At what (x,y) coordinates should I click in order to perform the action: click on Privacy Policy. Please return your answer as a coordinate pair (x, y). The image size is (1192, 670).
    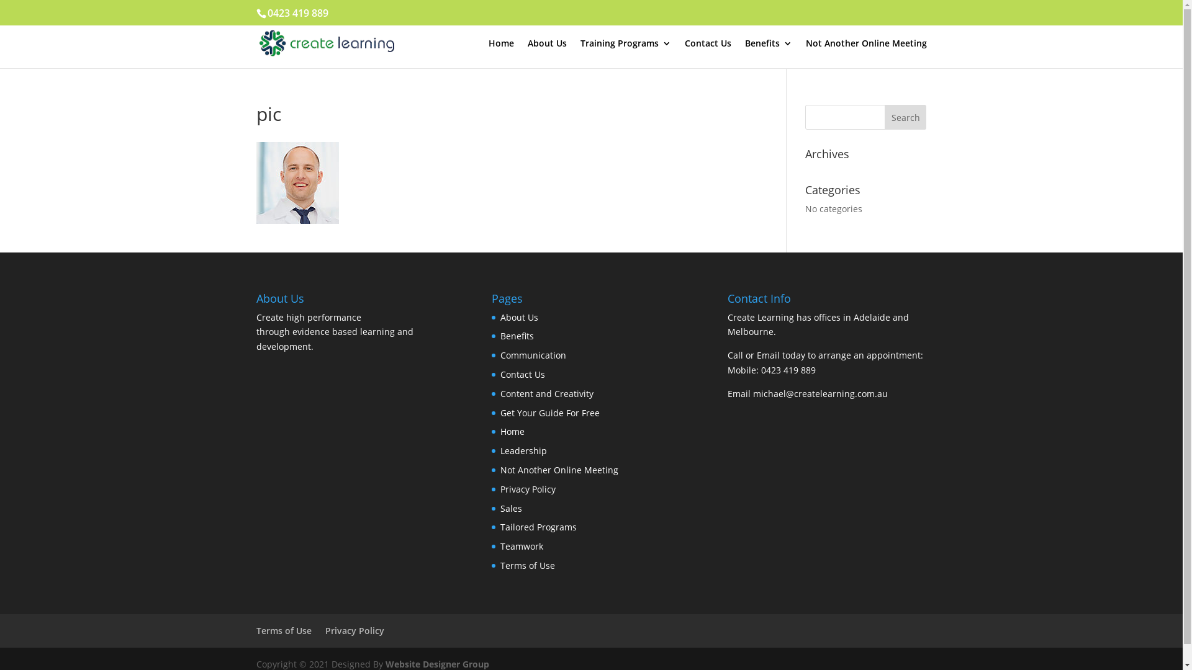
    Looking at the image, I should click on (528, 489).